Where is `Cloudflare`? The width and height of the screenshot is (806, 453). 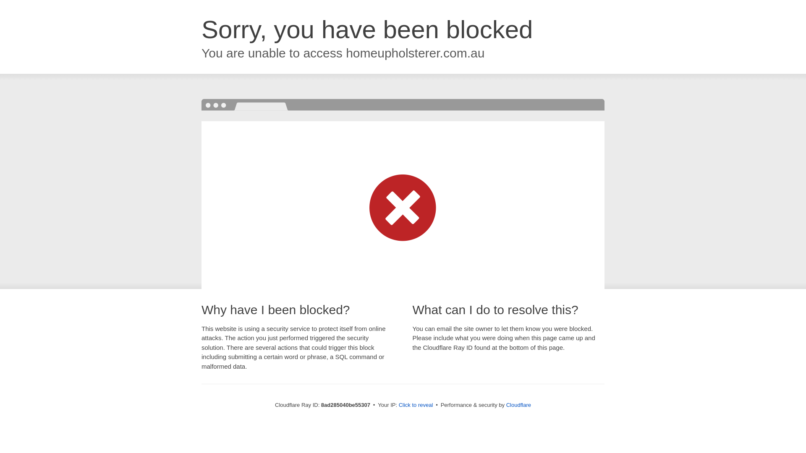 Cloudflare is located at coordinates (518, 405).